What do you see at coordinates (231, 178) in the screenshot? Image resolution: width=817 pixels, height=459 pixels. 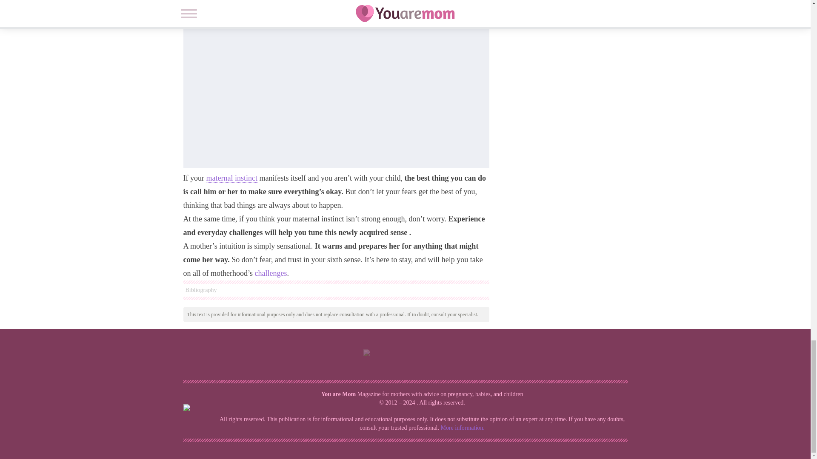 I see `maternal instinct` at bounding box center [231, 178].